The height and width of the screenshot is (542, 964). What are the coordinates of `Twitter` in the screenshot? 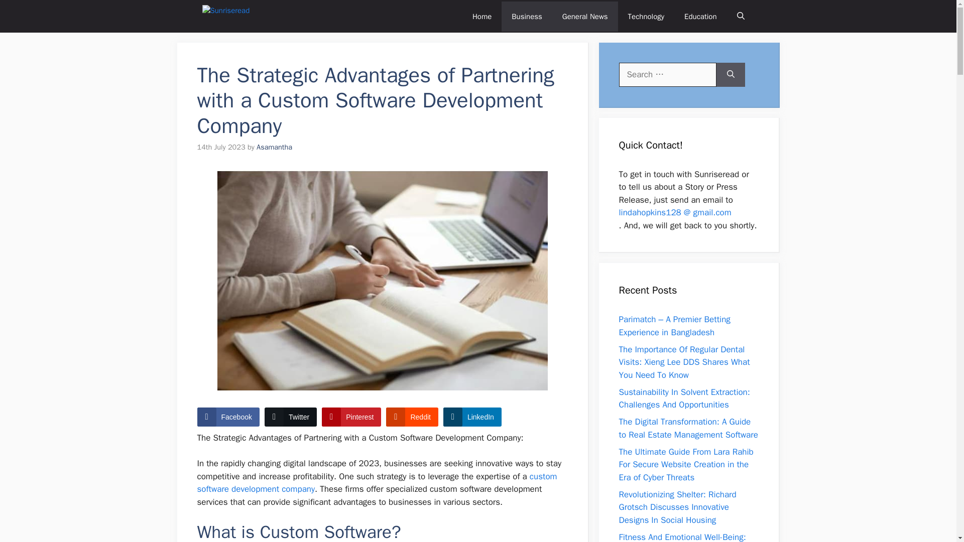 It's located at (290, 417).